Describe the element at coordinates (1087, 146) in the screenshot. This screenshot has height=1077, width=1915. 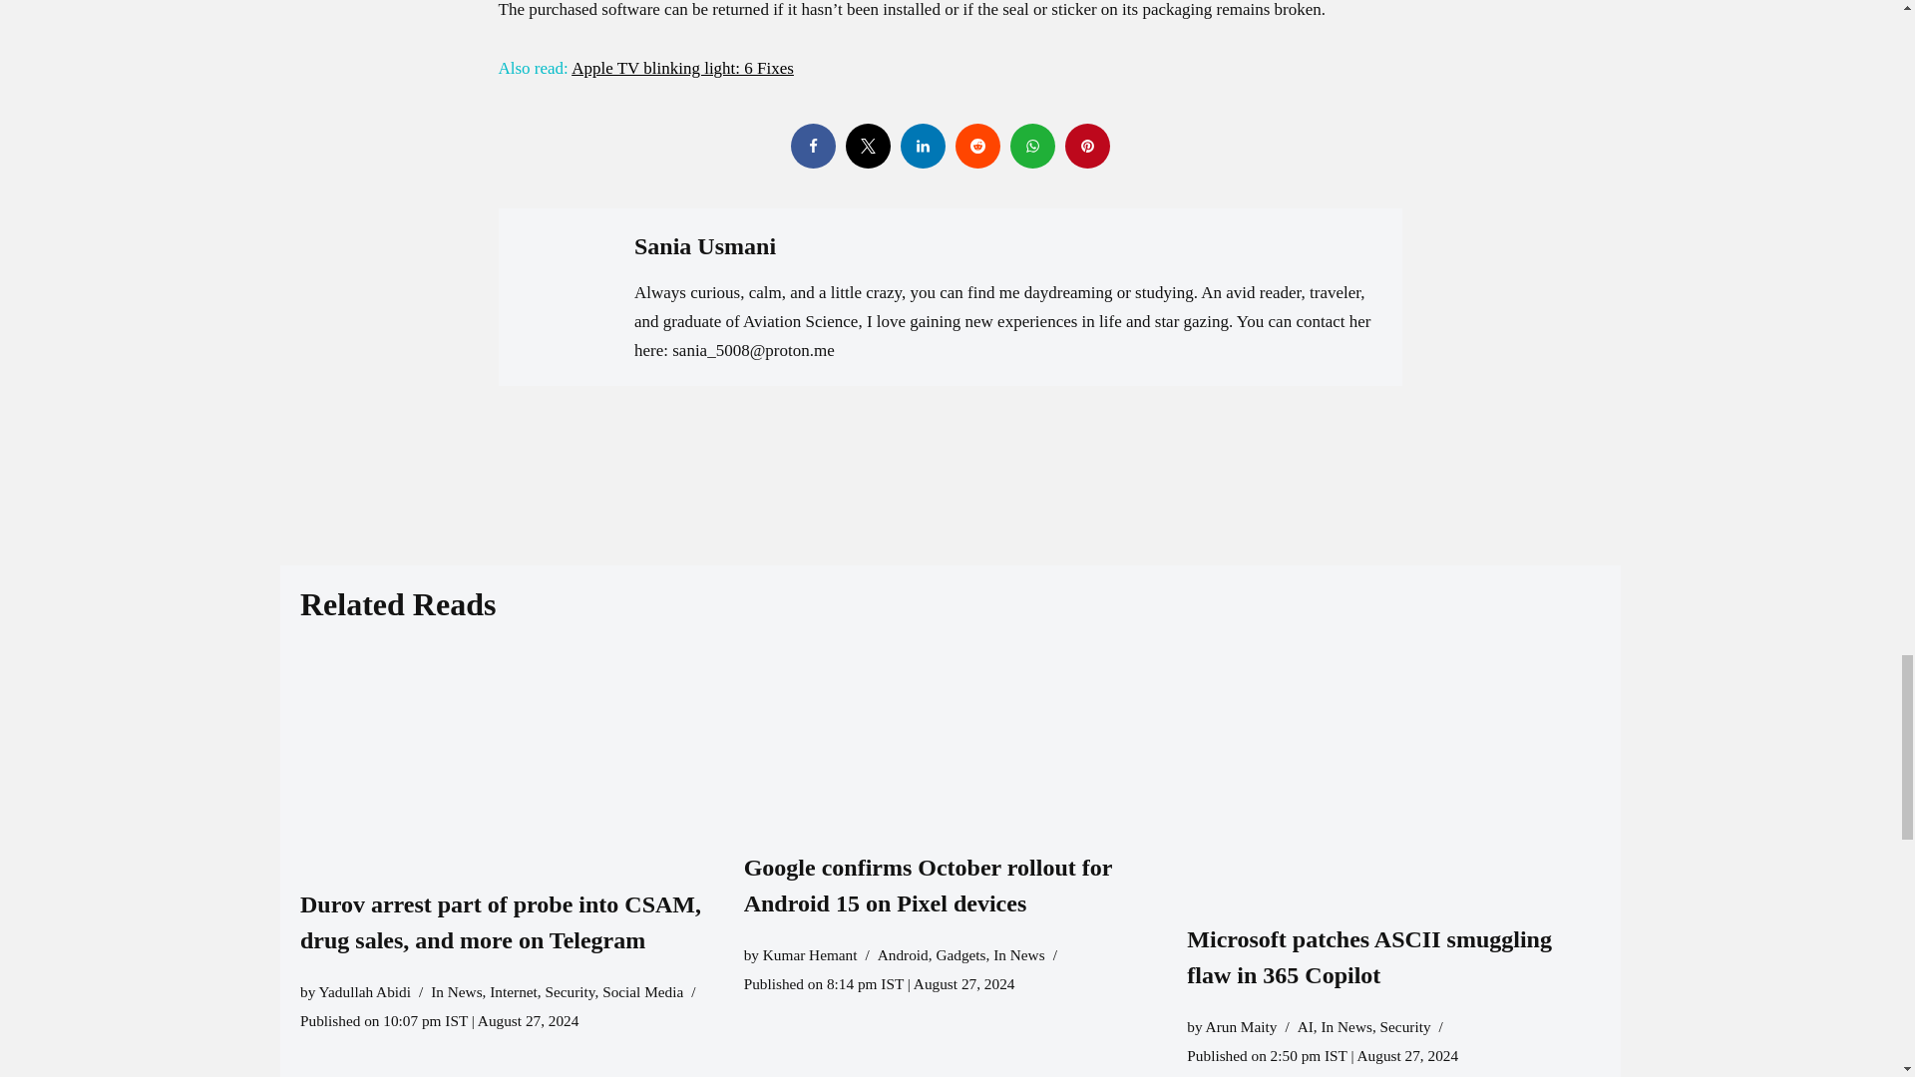
I see `Pinterest` at that location.